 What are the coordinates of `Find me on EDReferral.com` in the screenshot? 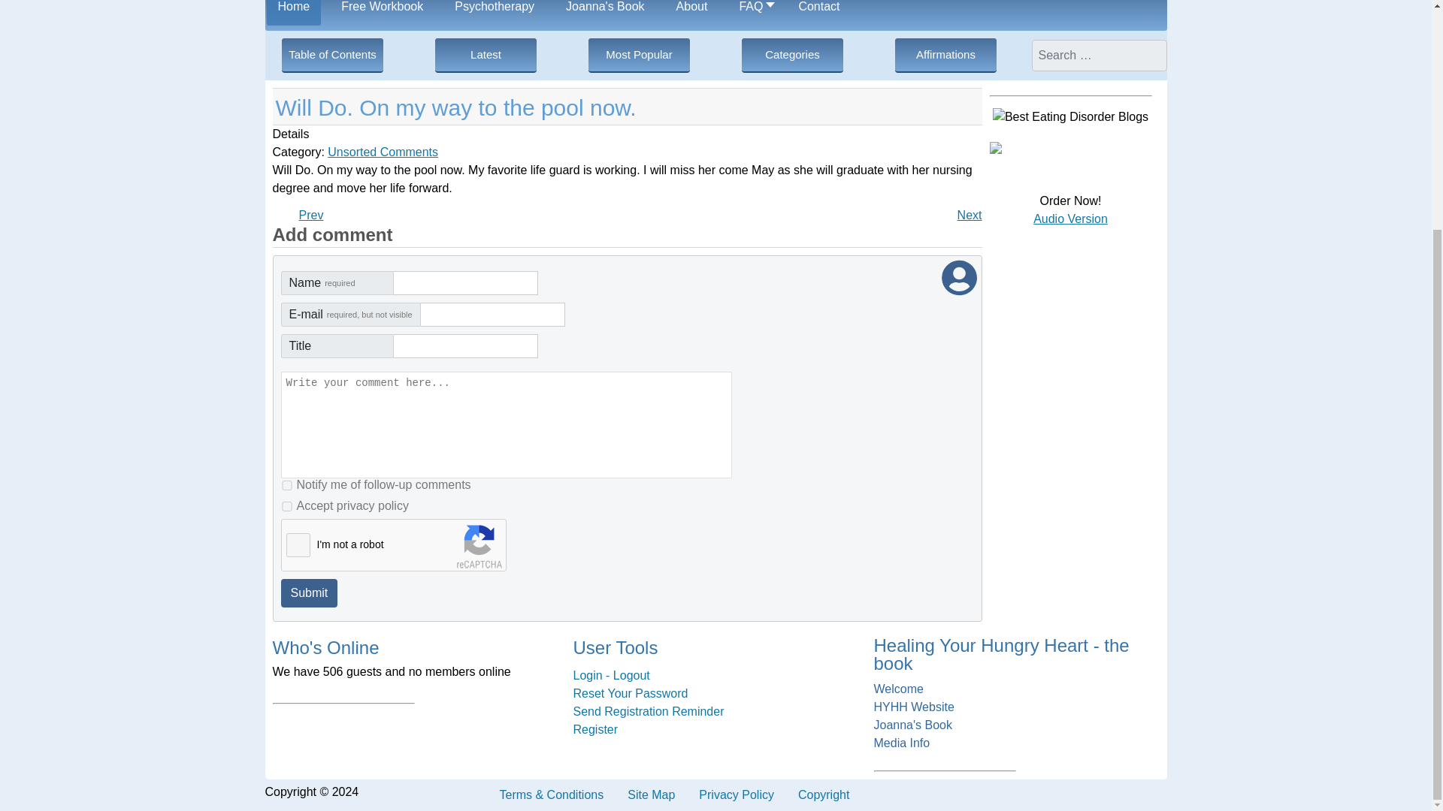 It's located at (995, 150).